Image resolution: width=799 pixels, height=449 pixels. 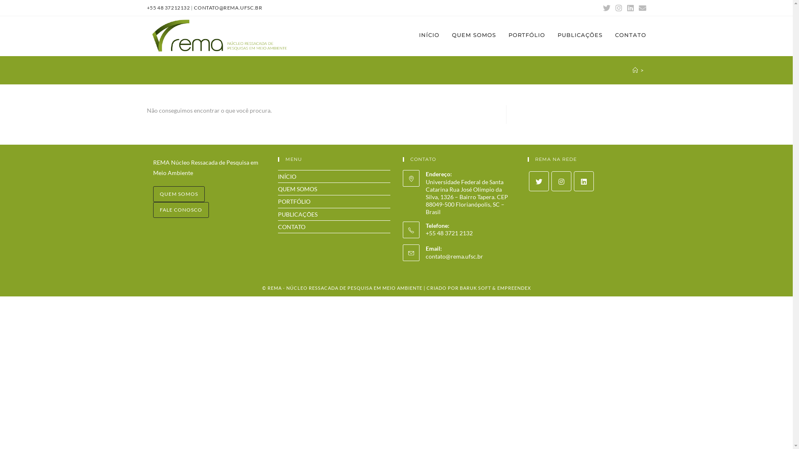 What do you see at coordinates (292, 227) in the screenshot?
I see `CONTATO` at bounding box center [292, 227].